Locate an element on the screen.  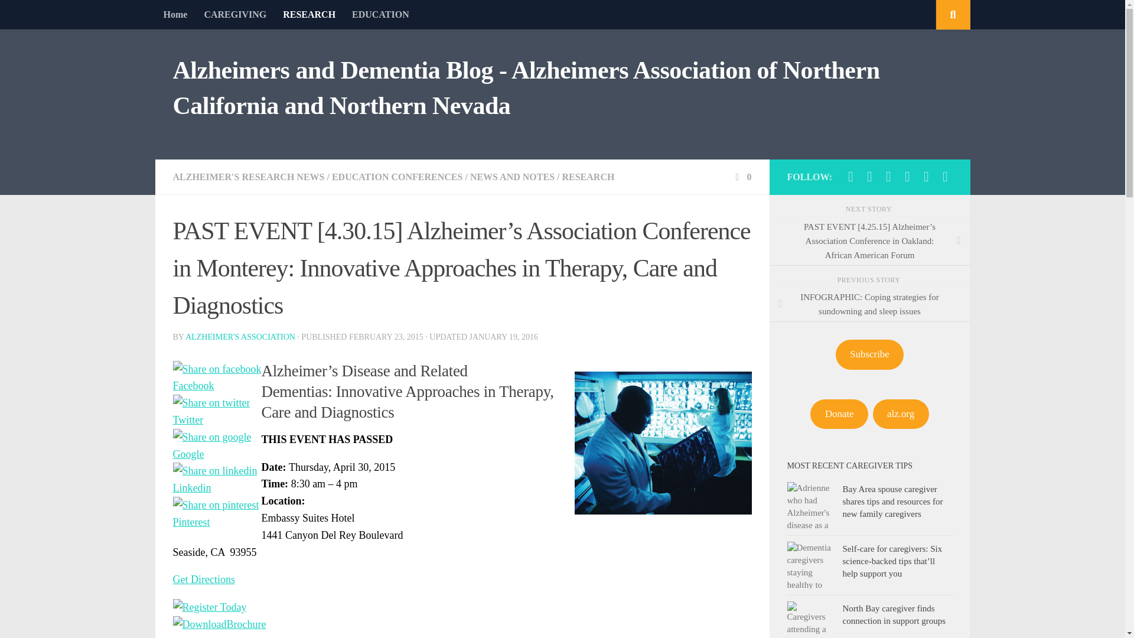
Google is located at coordinates (216, 454).